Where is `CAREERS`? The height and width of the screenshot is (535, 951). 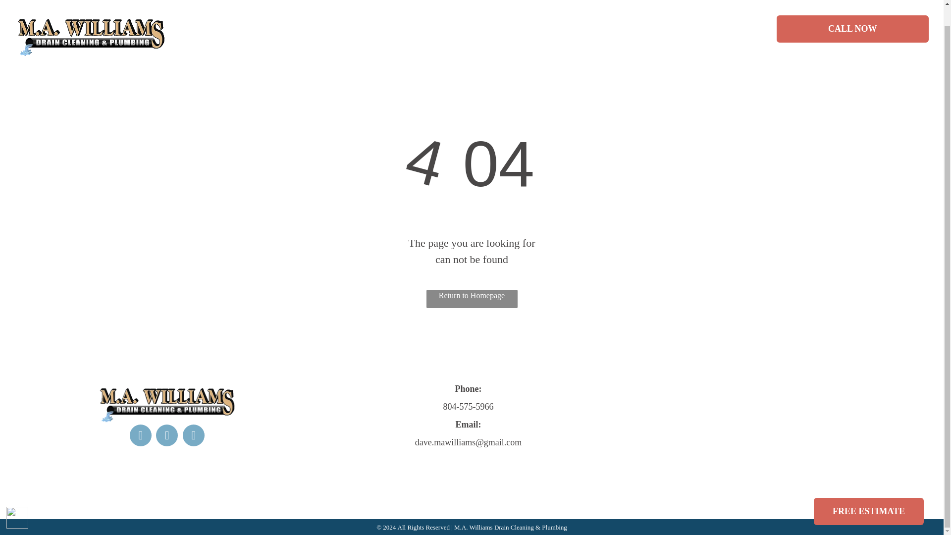 CAREERS is located at coordinates (427, 11).